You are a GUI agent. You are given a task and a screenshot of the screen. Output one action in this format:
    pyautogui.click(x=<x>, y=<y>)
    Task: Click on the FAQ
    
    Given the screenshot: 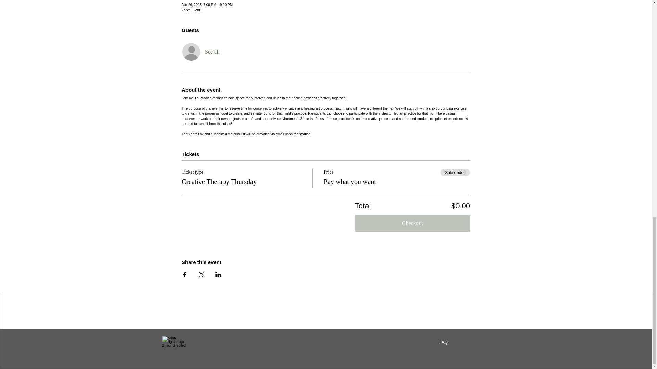 What is the action you would take?
    pyautogui.click(x=443, y=342)
    